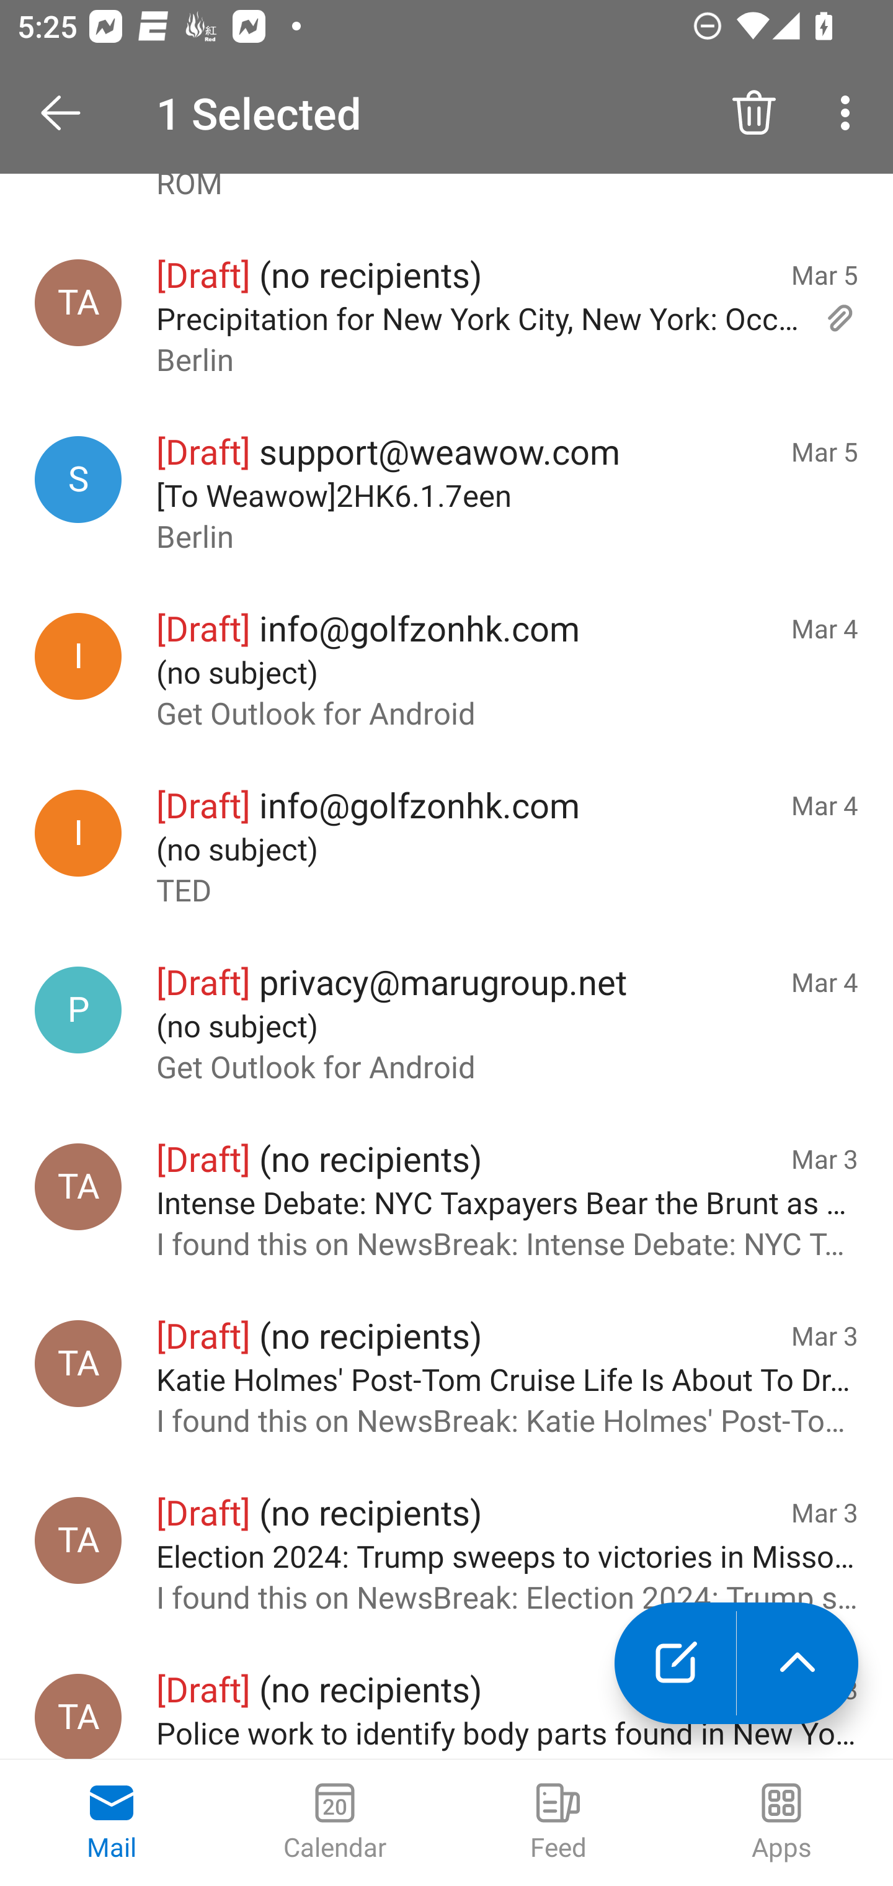 Image resolution: width=893 pixels, height=1886 pixels. What do you see at coordinates (78, 1186) in the screenshot?
I see `Test Appium, testappium002@outlook.com` at bounding box center [78, 1186].